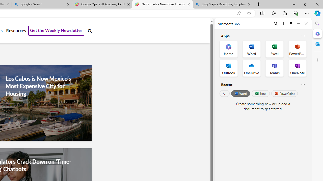 This screenshot has width=323, height=181. I want to click on OneNote Office App, so click(297, 68).